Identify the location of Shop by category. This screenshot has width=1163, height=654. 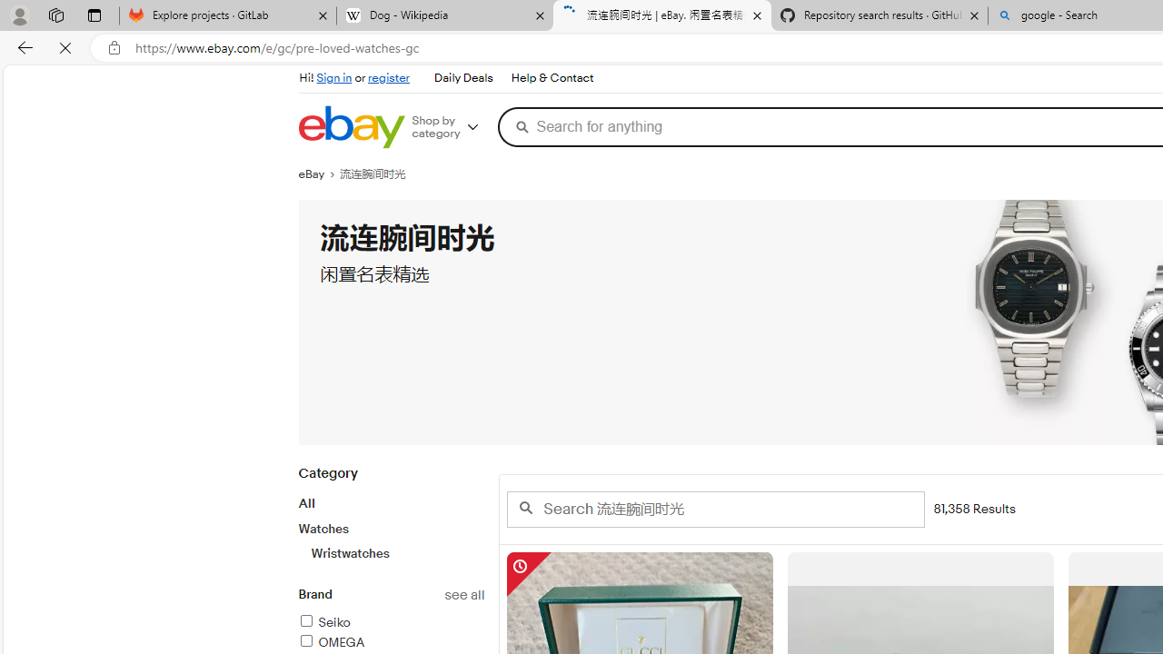
(451, 127).